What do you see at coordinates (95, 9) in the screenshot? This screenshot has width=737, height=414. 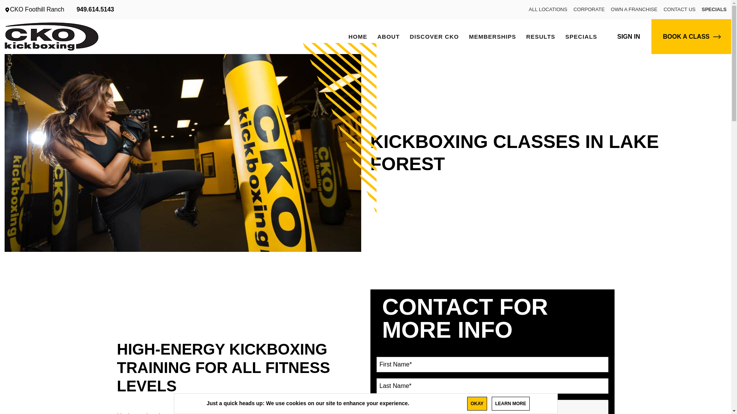 I see `949.614.5143` at bounding box center [95, 9].